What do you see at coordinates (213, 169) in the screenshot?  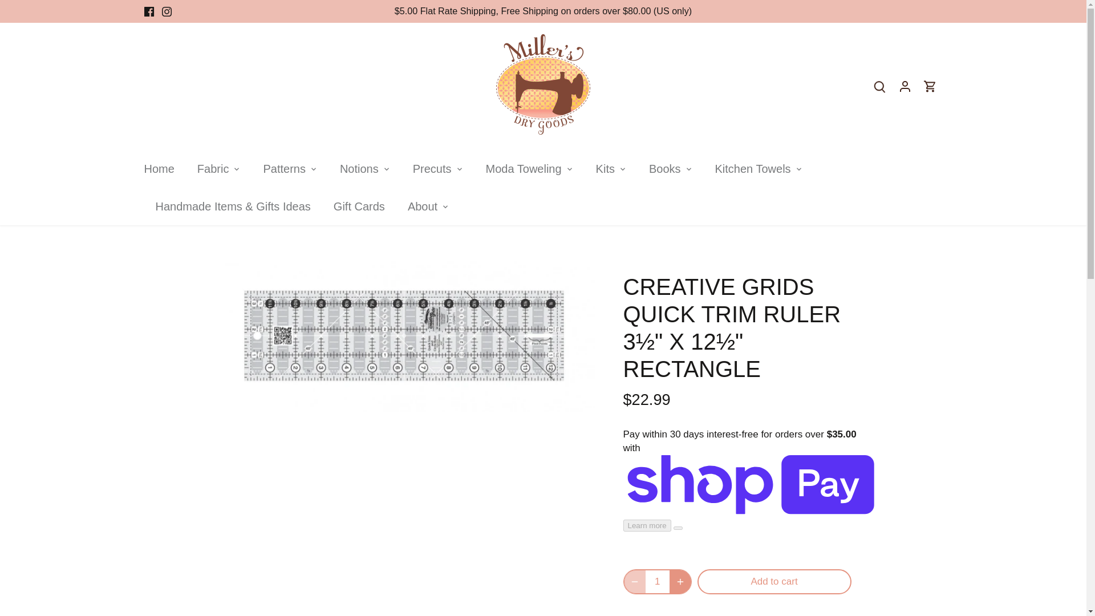 I see `Fabric` at bounding box center [213, 169].